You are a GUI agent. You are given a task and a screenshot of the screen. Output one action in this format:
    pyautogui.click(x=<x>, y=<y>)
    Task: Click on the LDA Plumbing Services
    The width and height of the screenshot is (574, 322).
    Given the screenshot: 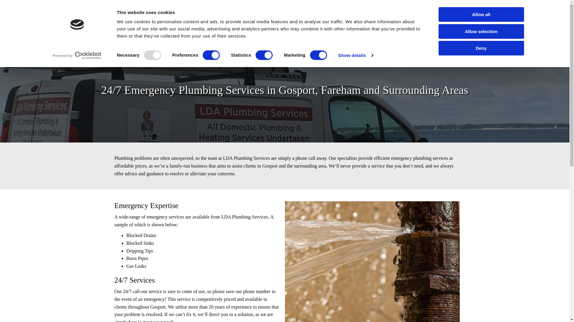 What is the action you would take?
    pyautogui.click(x=152, y=12)
    